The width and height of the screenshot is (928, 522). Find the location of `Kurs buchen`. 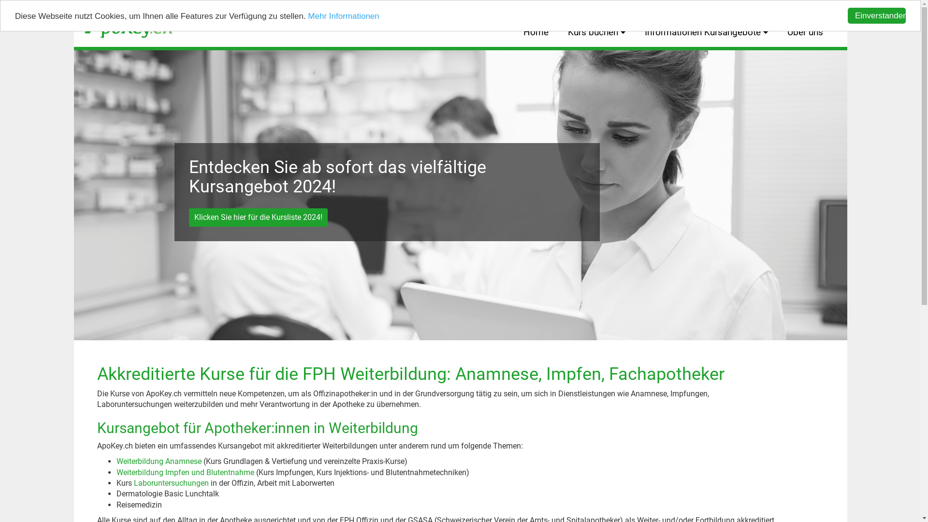

Kurs buchen is located at coordinates (596, 33).